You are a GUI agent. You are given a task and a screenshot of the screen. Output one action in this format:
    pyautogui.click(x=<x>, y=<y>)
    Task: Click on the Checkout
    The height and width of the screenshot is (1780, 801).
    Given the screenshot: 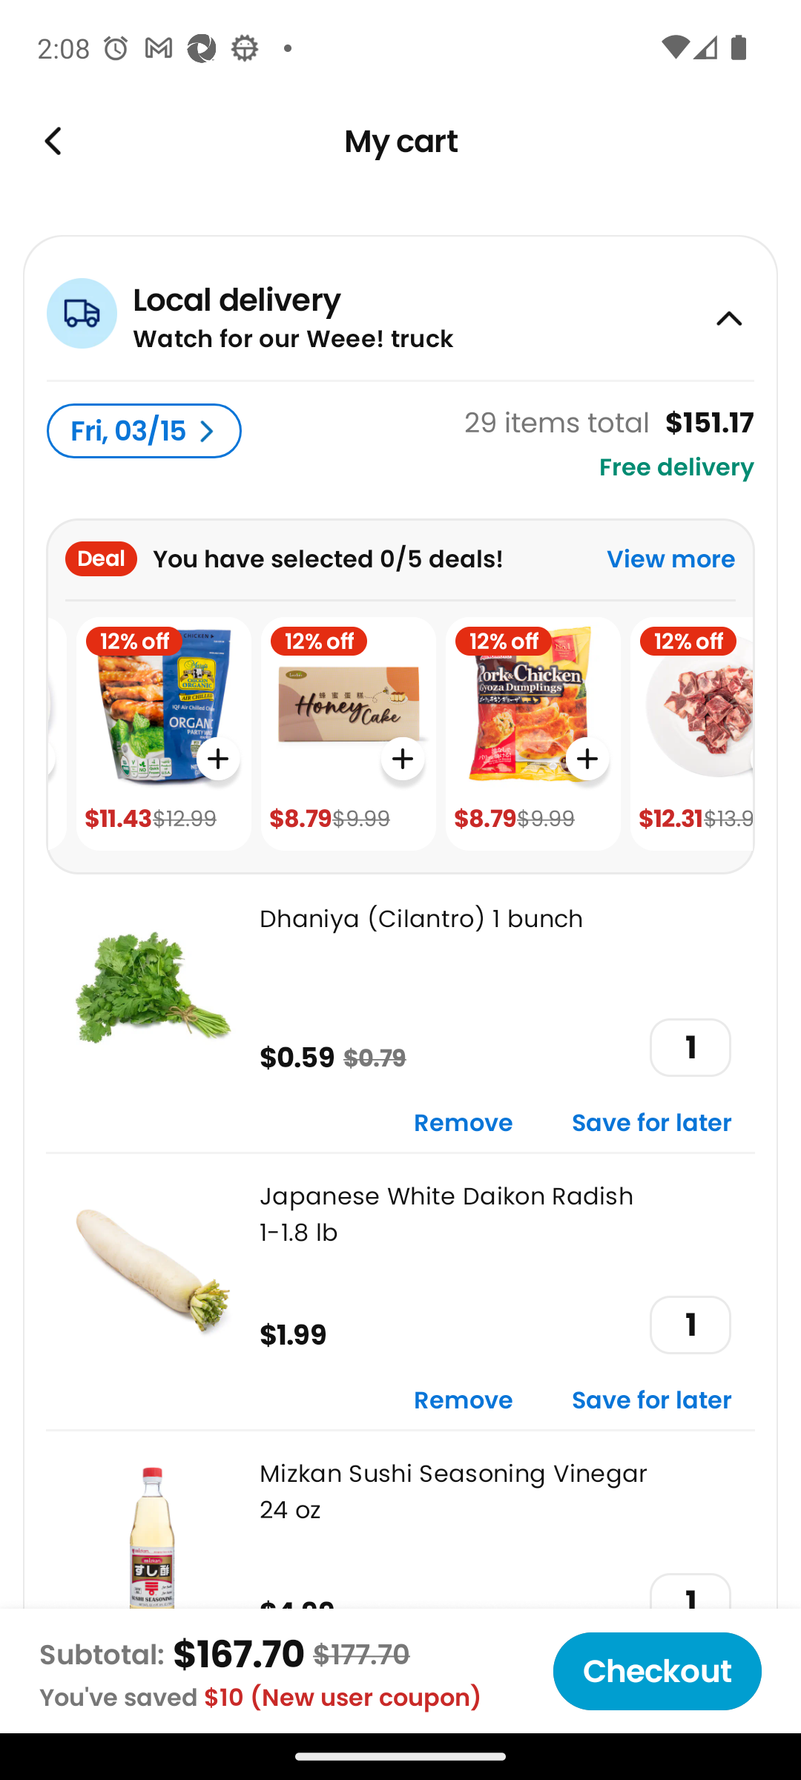 What is the action you would take?
    pyautogui.click(x=657, y=1671)
    